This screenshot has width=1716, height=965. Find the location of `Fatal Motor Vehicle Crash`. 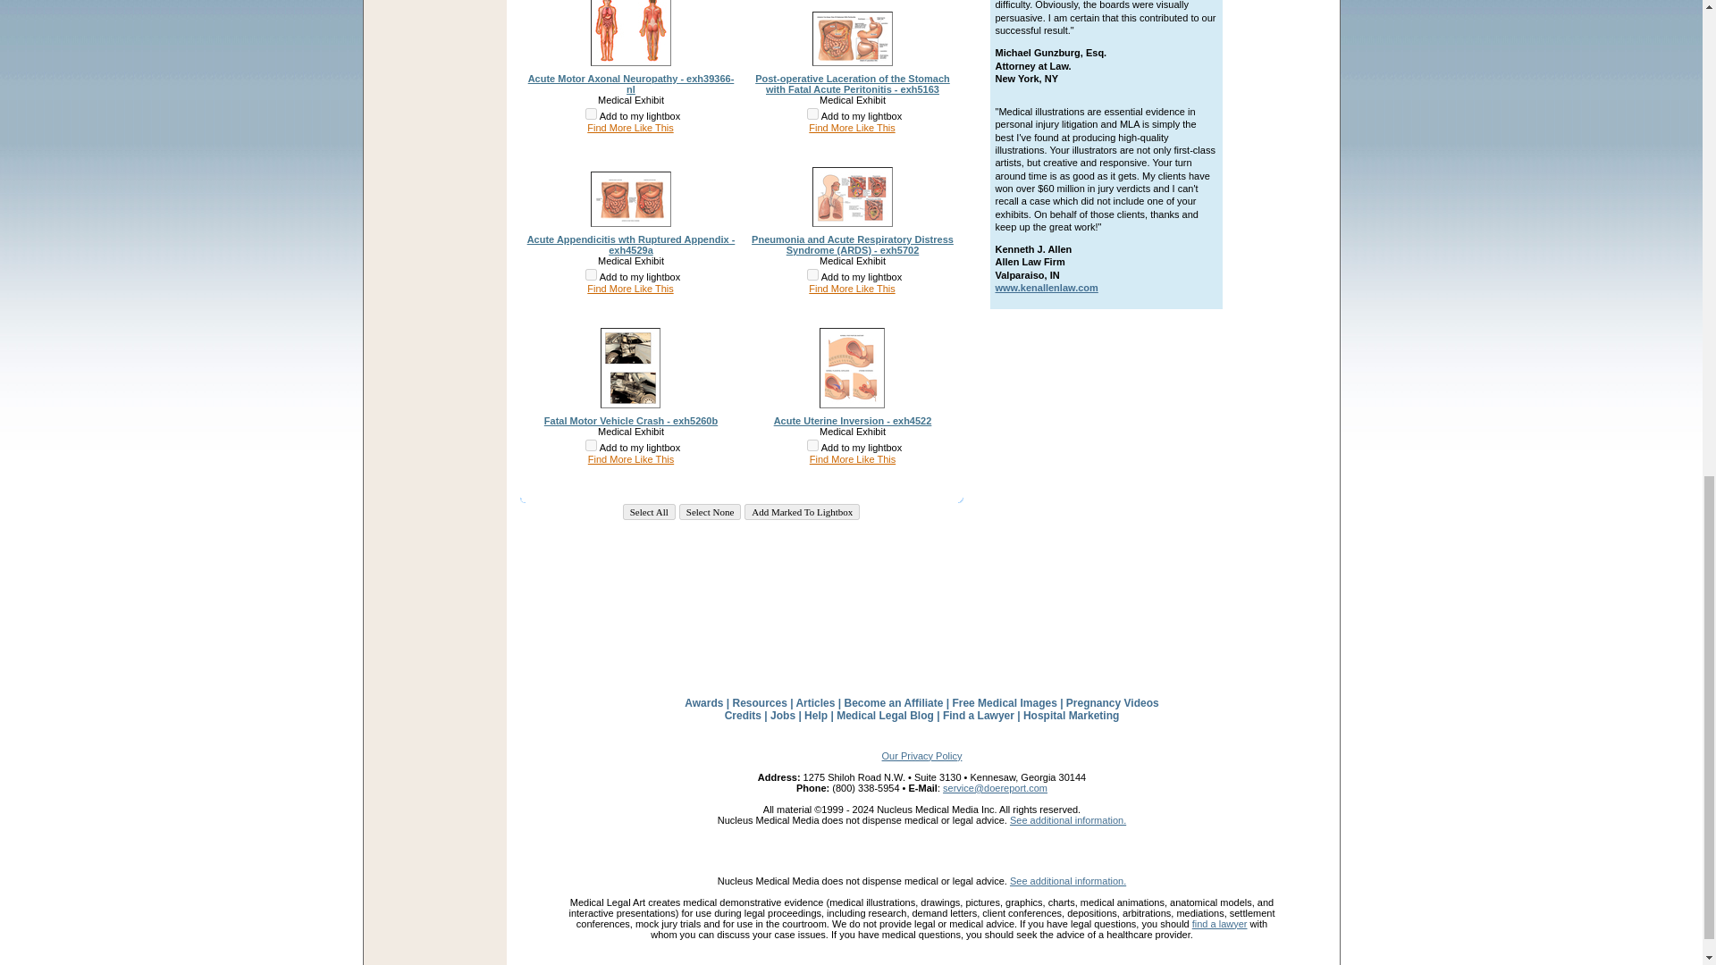

Fatal Motor Vehicle Crash is located at coordinates (630, 421).